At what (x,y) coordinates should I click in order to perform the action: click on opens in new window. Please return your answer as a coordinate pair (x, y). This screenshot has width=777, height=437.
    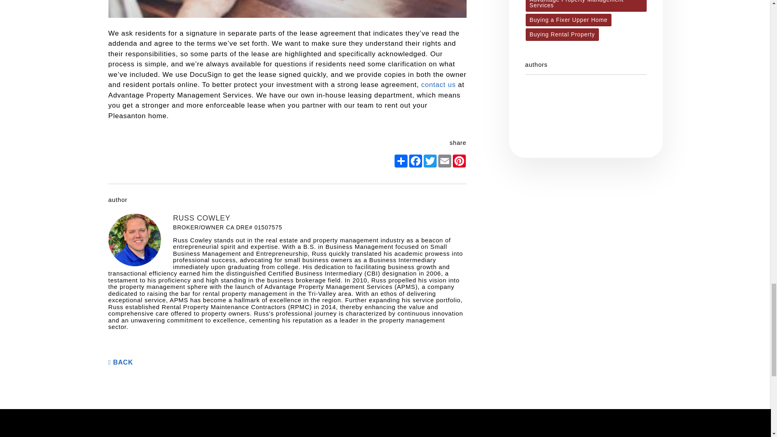
    Looking at the image, I should click on (459, 161).